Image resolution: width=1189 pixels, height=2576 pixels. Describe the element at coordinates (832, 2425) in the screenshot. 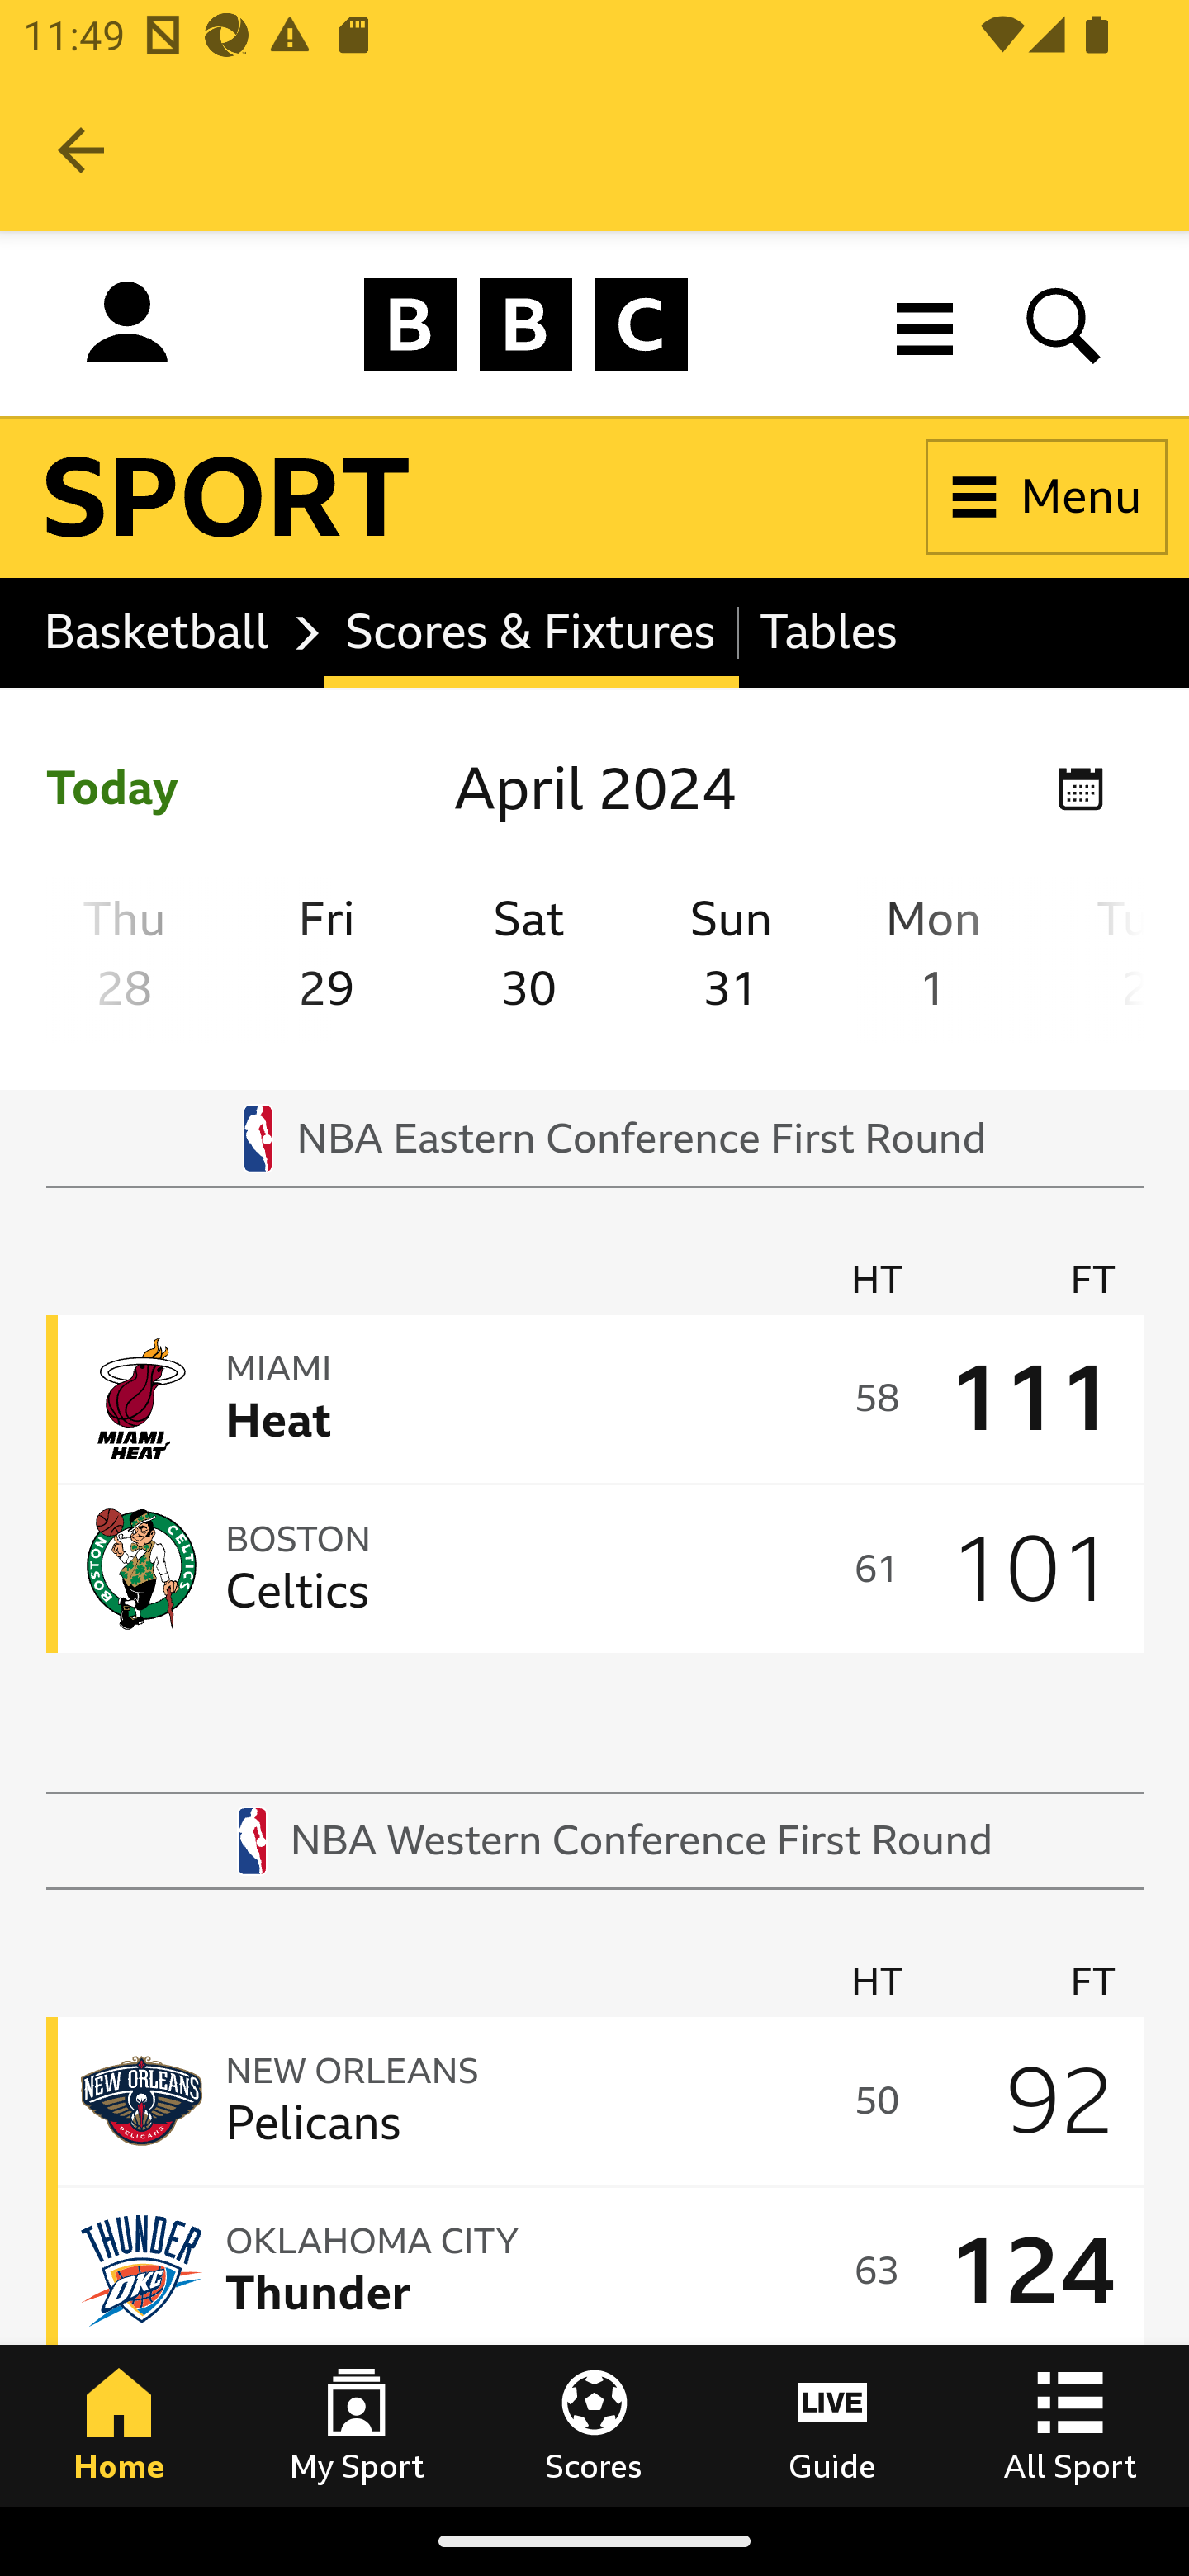

I see `Guide` at that location.